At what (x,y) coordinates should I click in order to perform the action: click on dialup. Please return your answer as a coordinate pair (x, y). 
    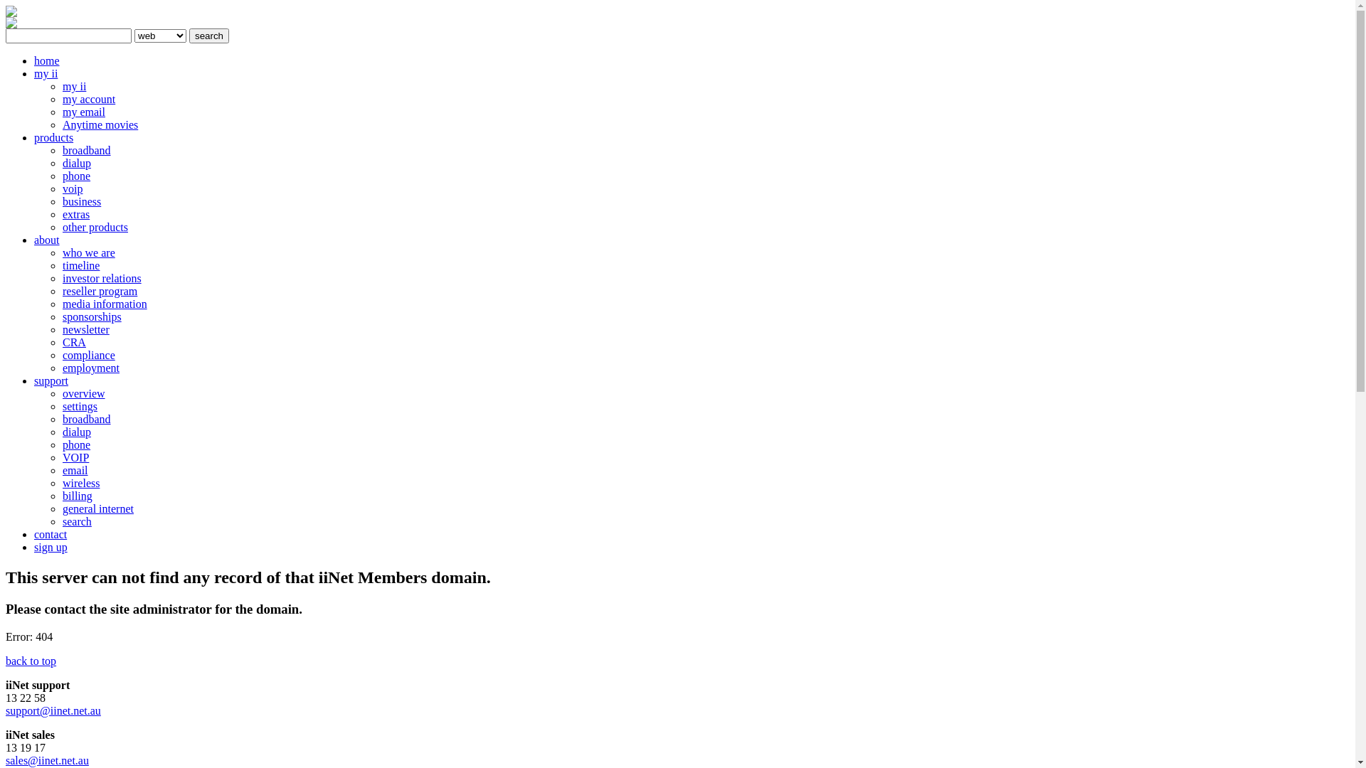
    Looking at the image, I should click on (77, 432).